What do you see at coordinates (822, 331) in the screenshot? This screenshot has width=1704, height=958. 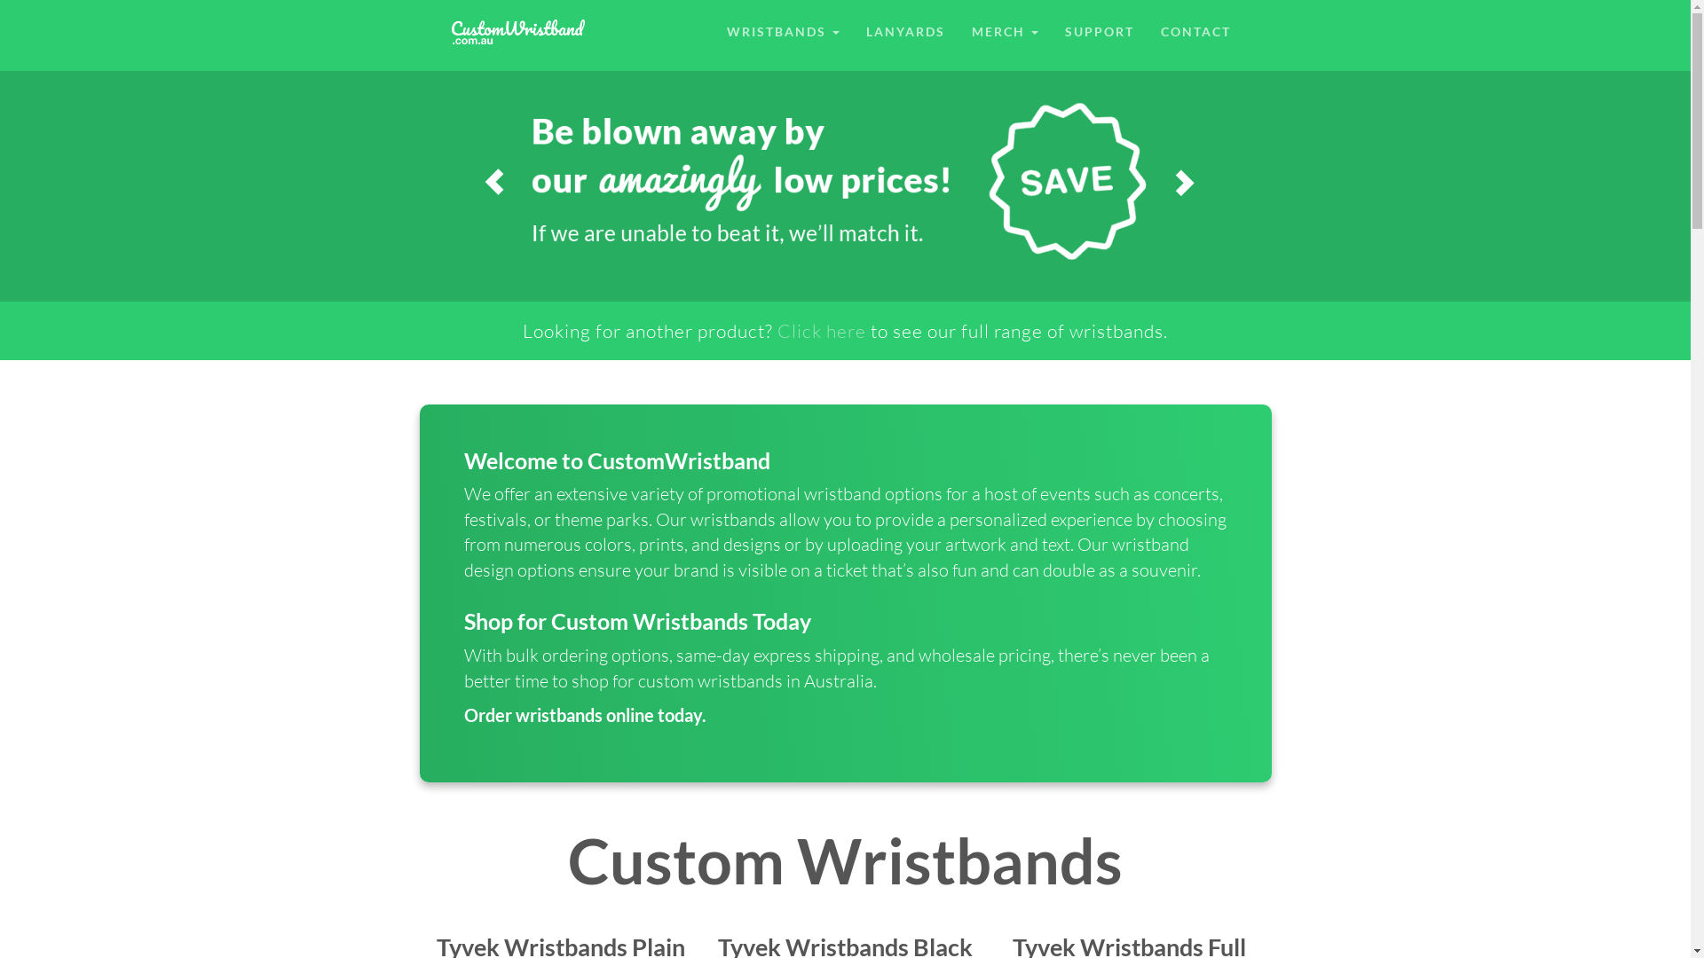 I see `Click here` at bounding box center [822, 331].